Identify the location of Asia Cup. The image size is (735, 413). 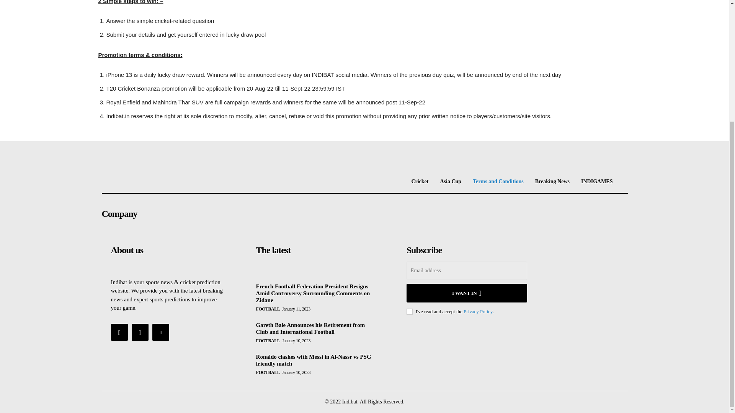
(451, 181).